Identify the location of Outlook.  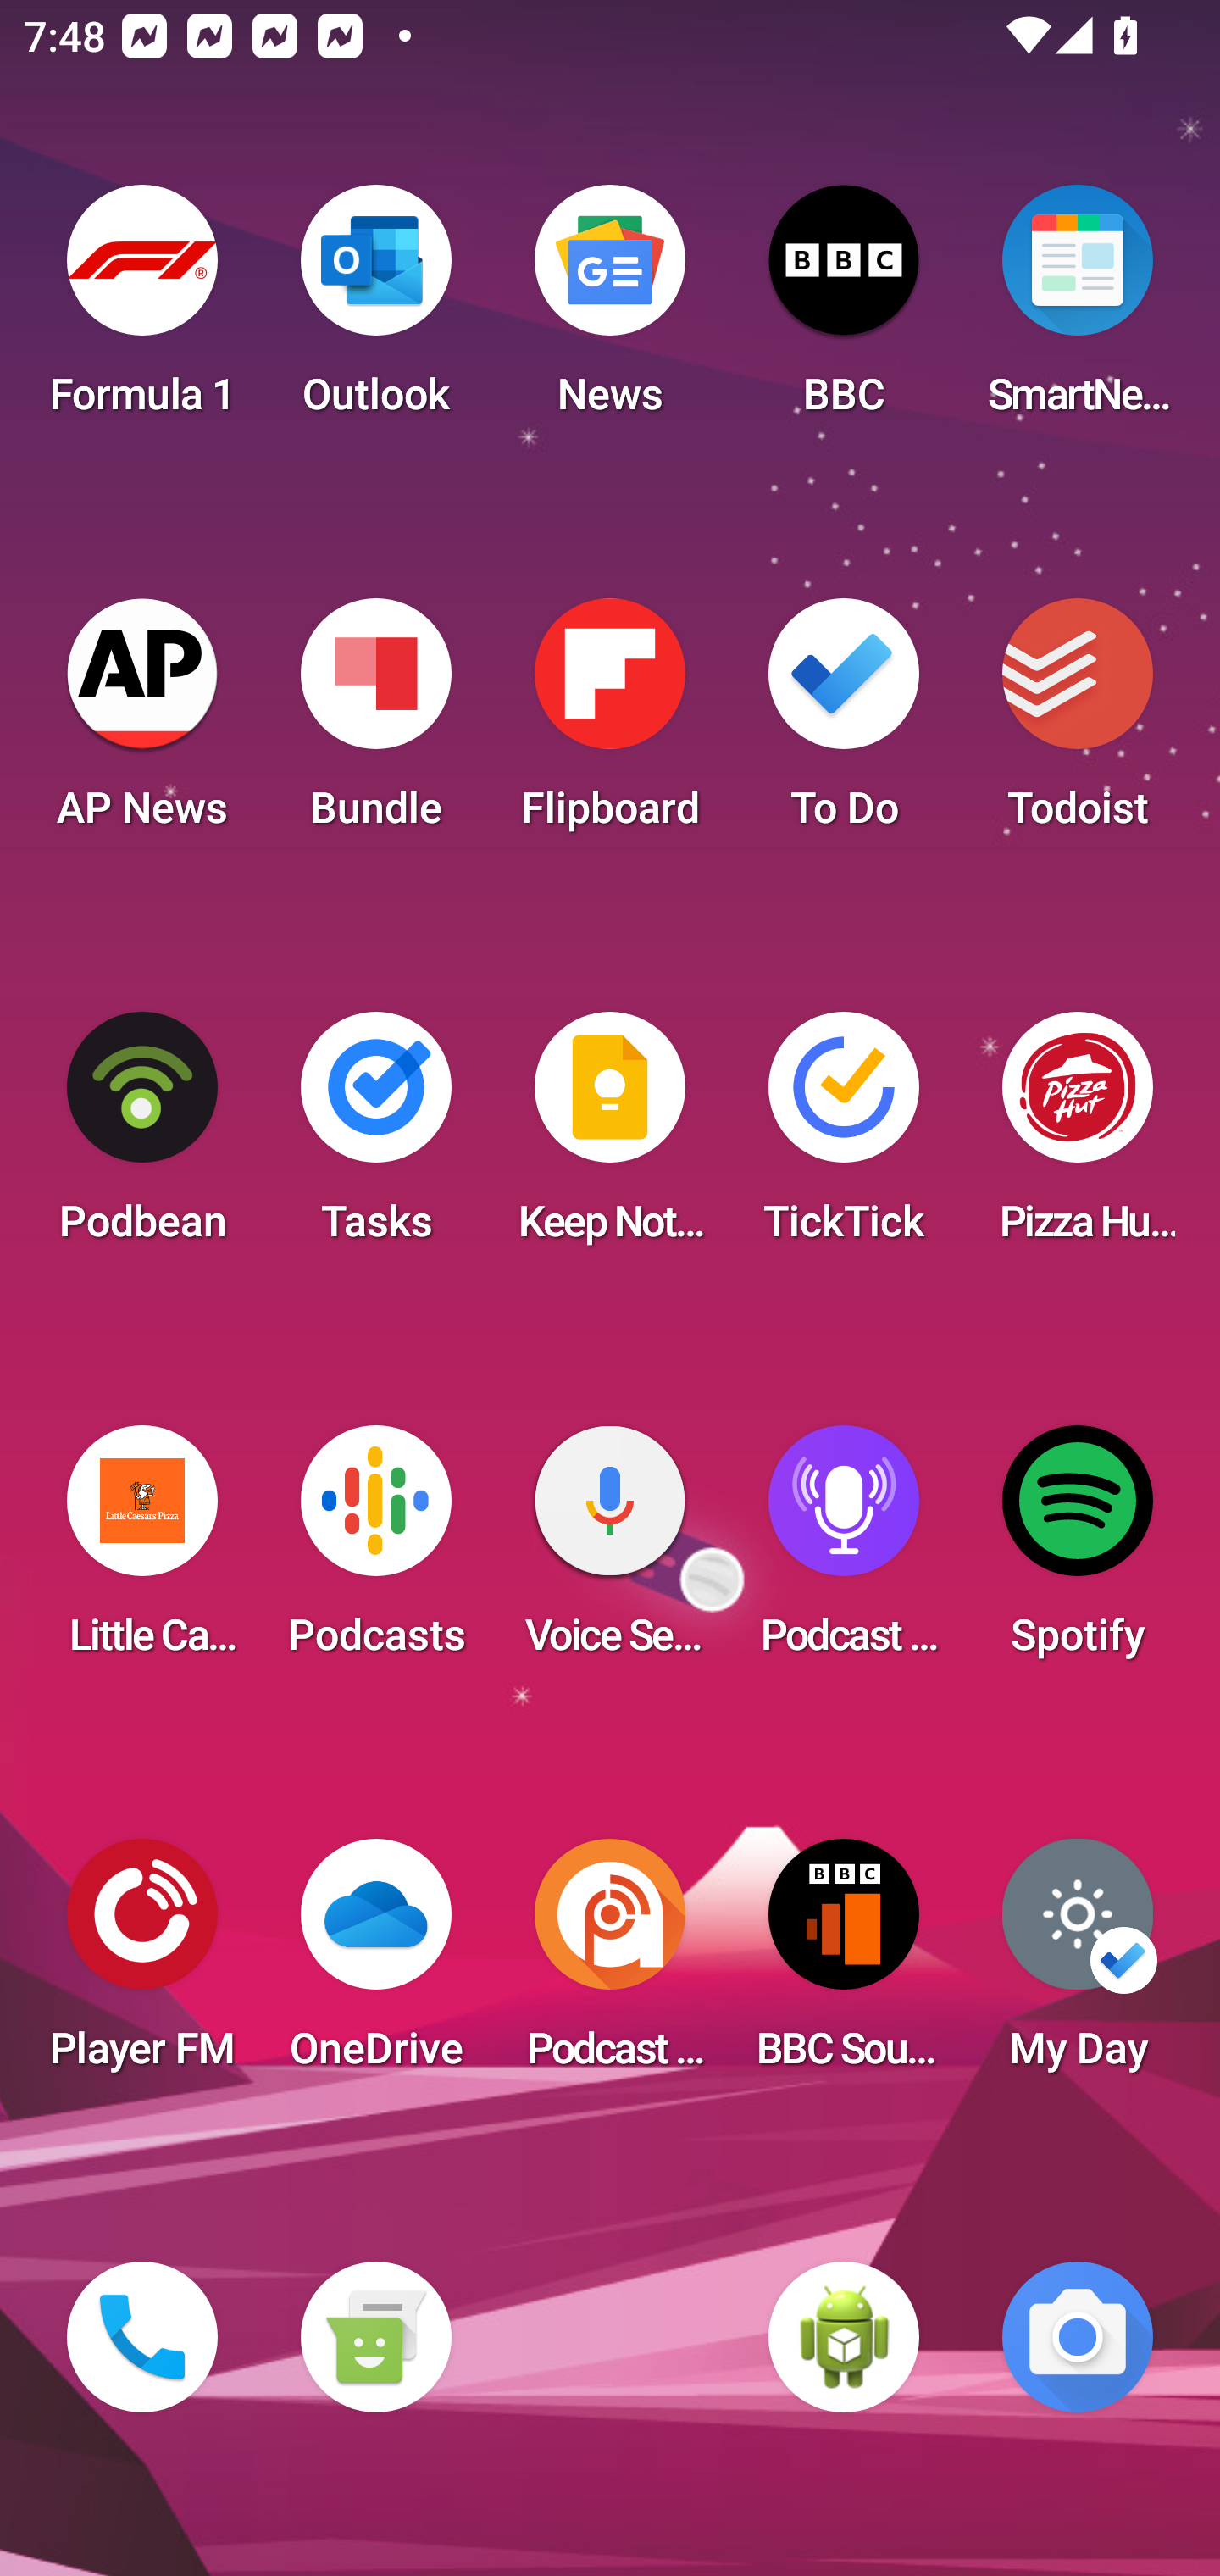
(375, 310).